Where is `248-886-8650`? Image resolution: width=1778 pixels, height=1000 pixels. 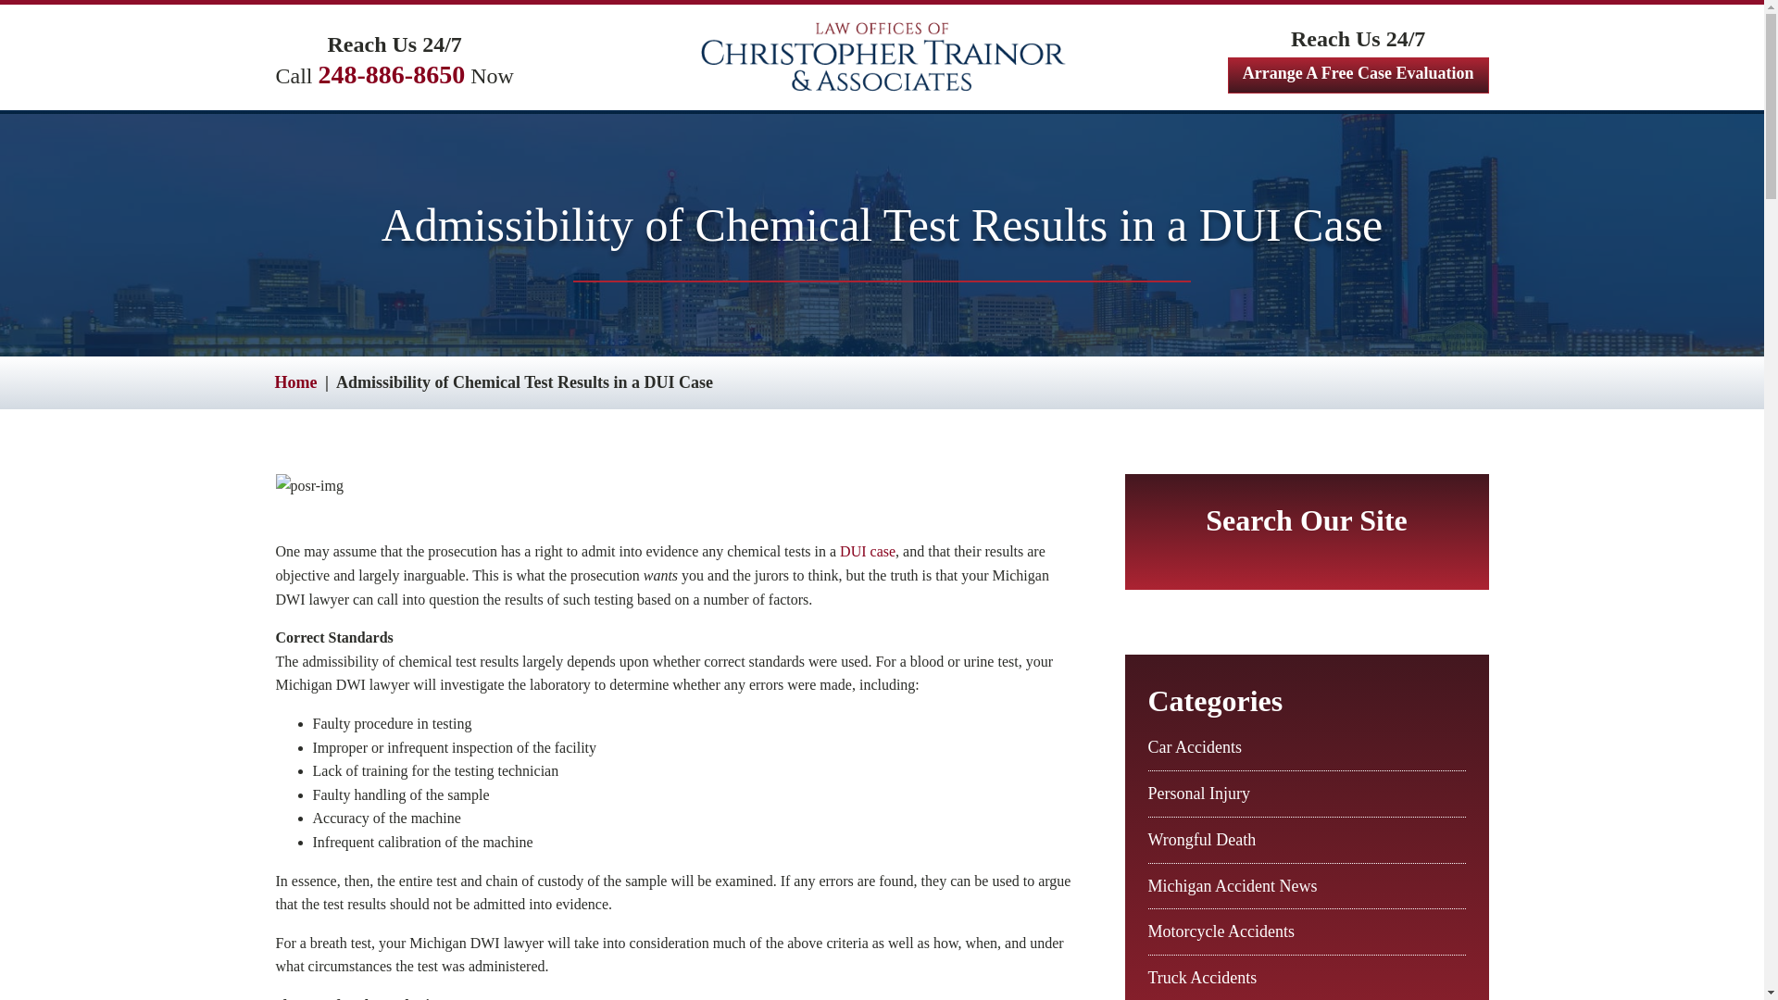 248-886-8650 is located at coordinates (392, 74).